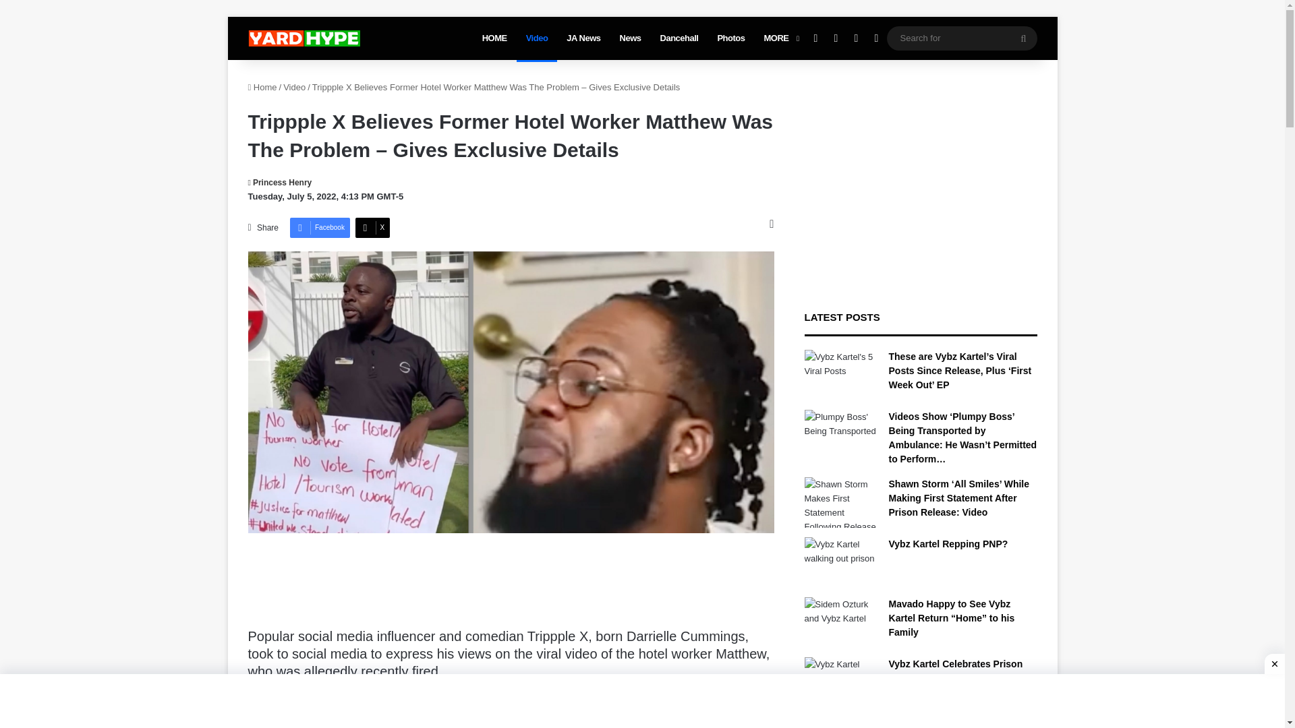 This screenshot has width=1295, height=728. What do you see at coordinates (262, 88) in the screenshot?
I see `Home` at bounding box center [262, 88].